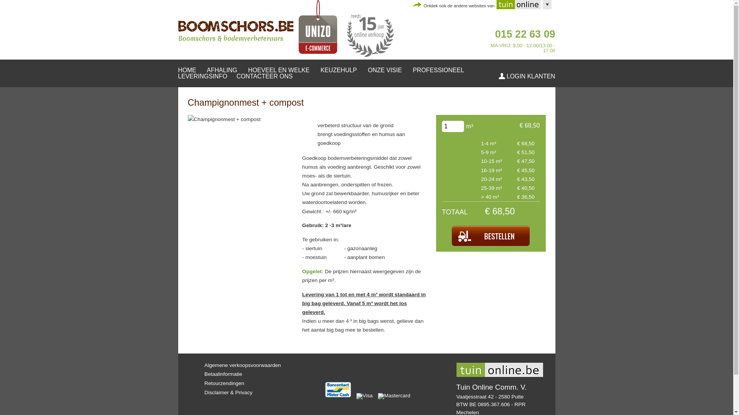 This screenshot has height=415, width=739. I want to click on HOME, so click(187, 70).